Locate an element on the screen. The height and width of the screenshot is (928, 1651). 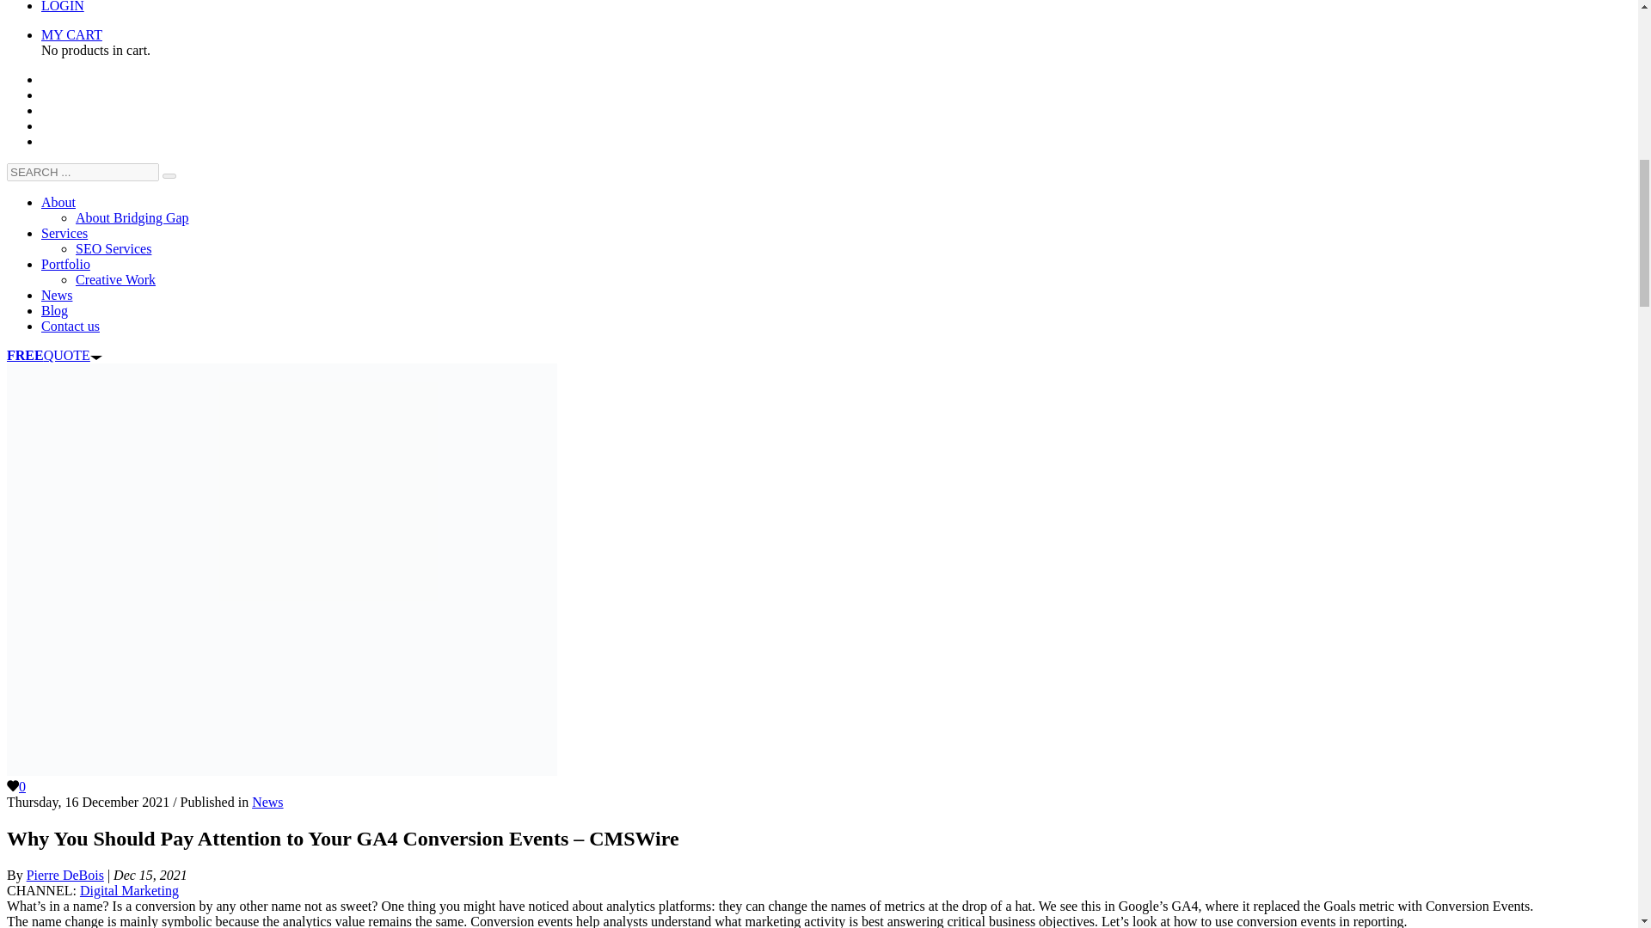
go is located at coordinates (169, 175).